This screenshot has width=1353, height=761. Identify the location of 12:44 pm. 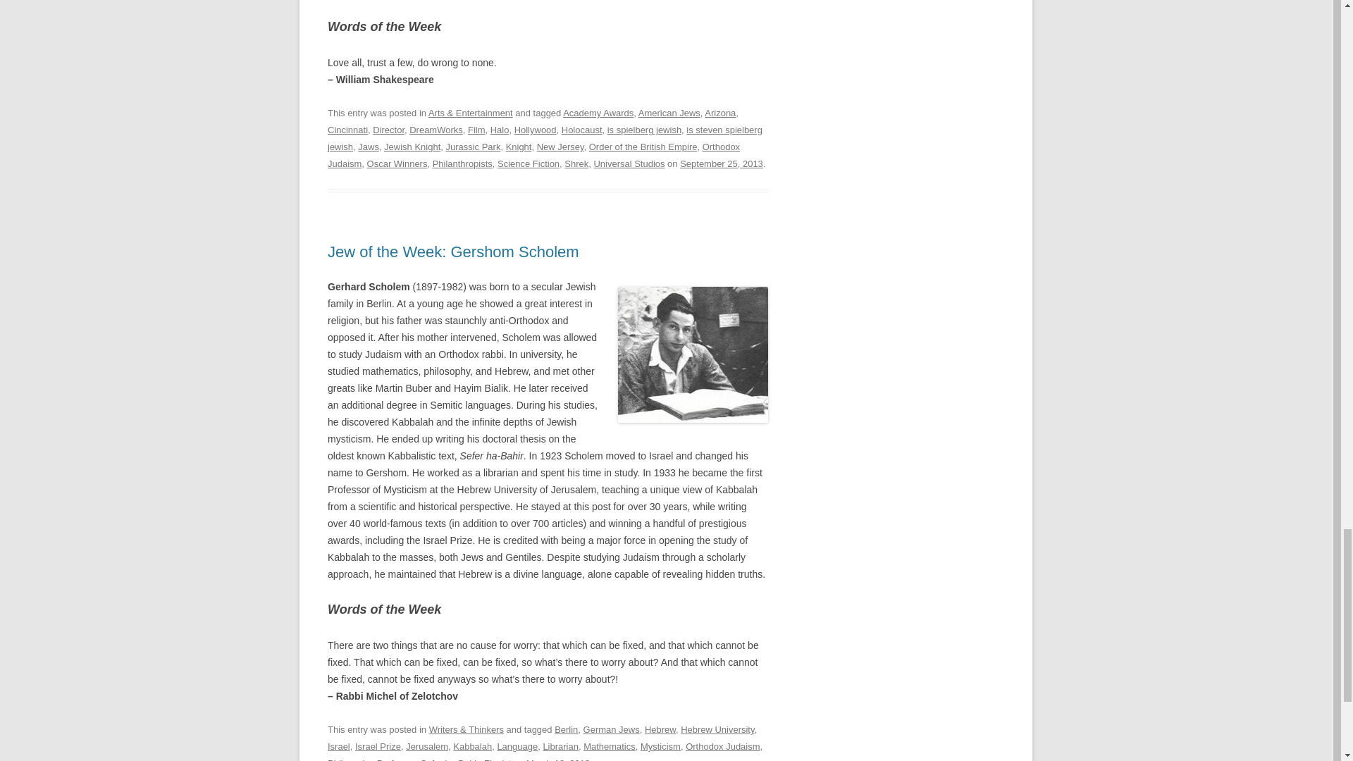
(722, 163).